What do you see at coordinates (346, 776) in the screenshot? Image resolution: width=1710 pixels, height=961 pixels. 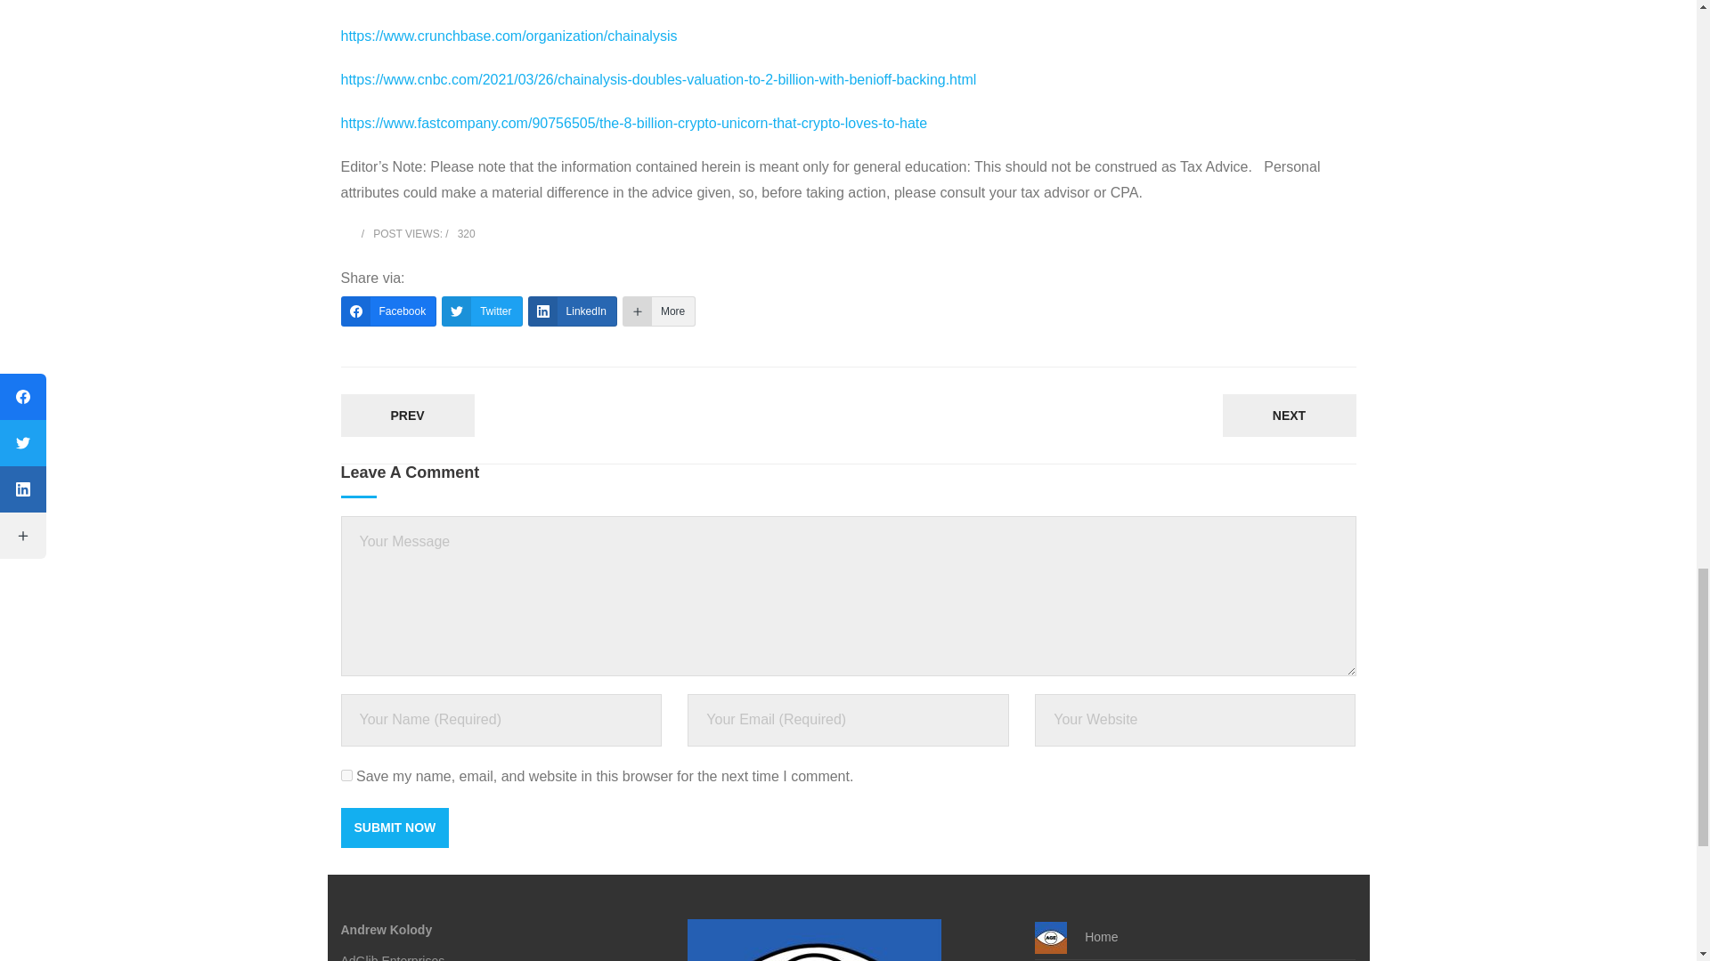 I see `yes` at bounding box center [346, 776].